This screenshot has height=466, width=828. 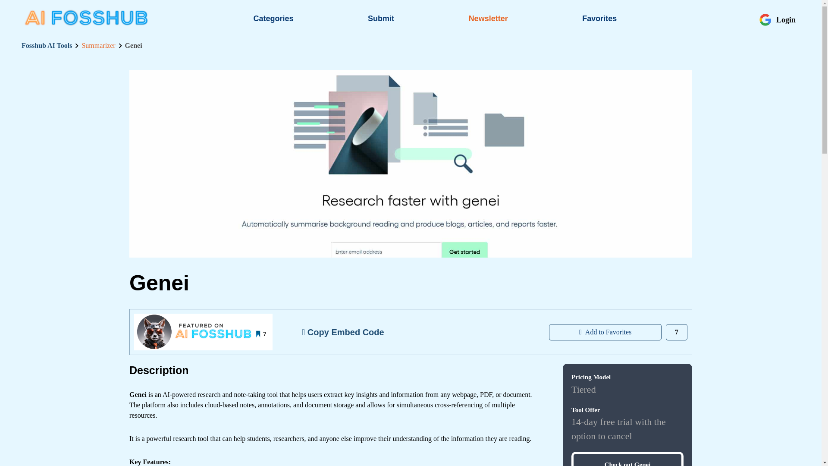 I want to click on Summarizer, so click(x=98, y=46).